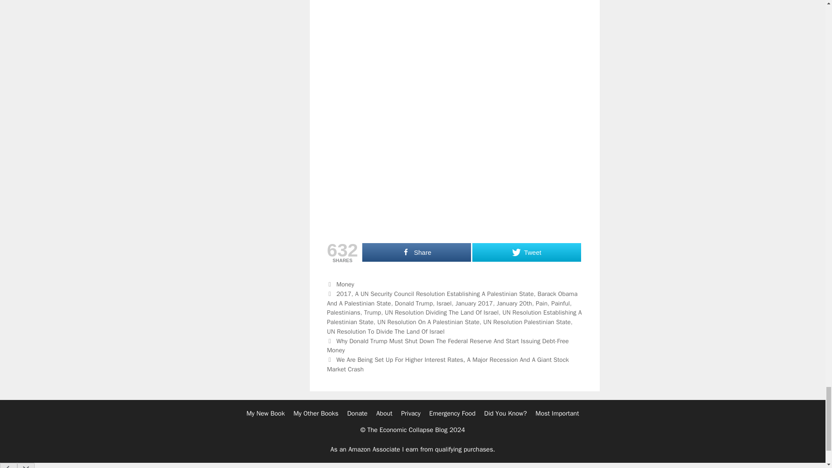 Image resolution: width=832 pixels, height=468 pixels. Describe the element at coordinates (514, 303) in the screenshot. I see `January 20th` at that location.